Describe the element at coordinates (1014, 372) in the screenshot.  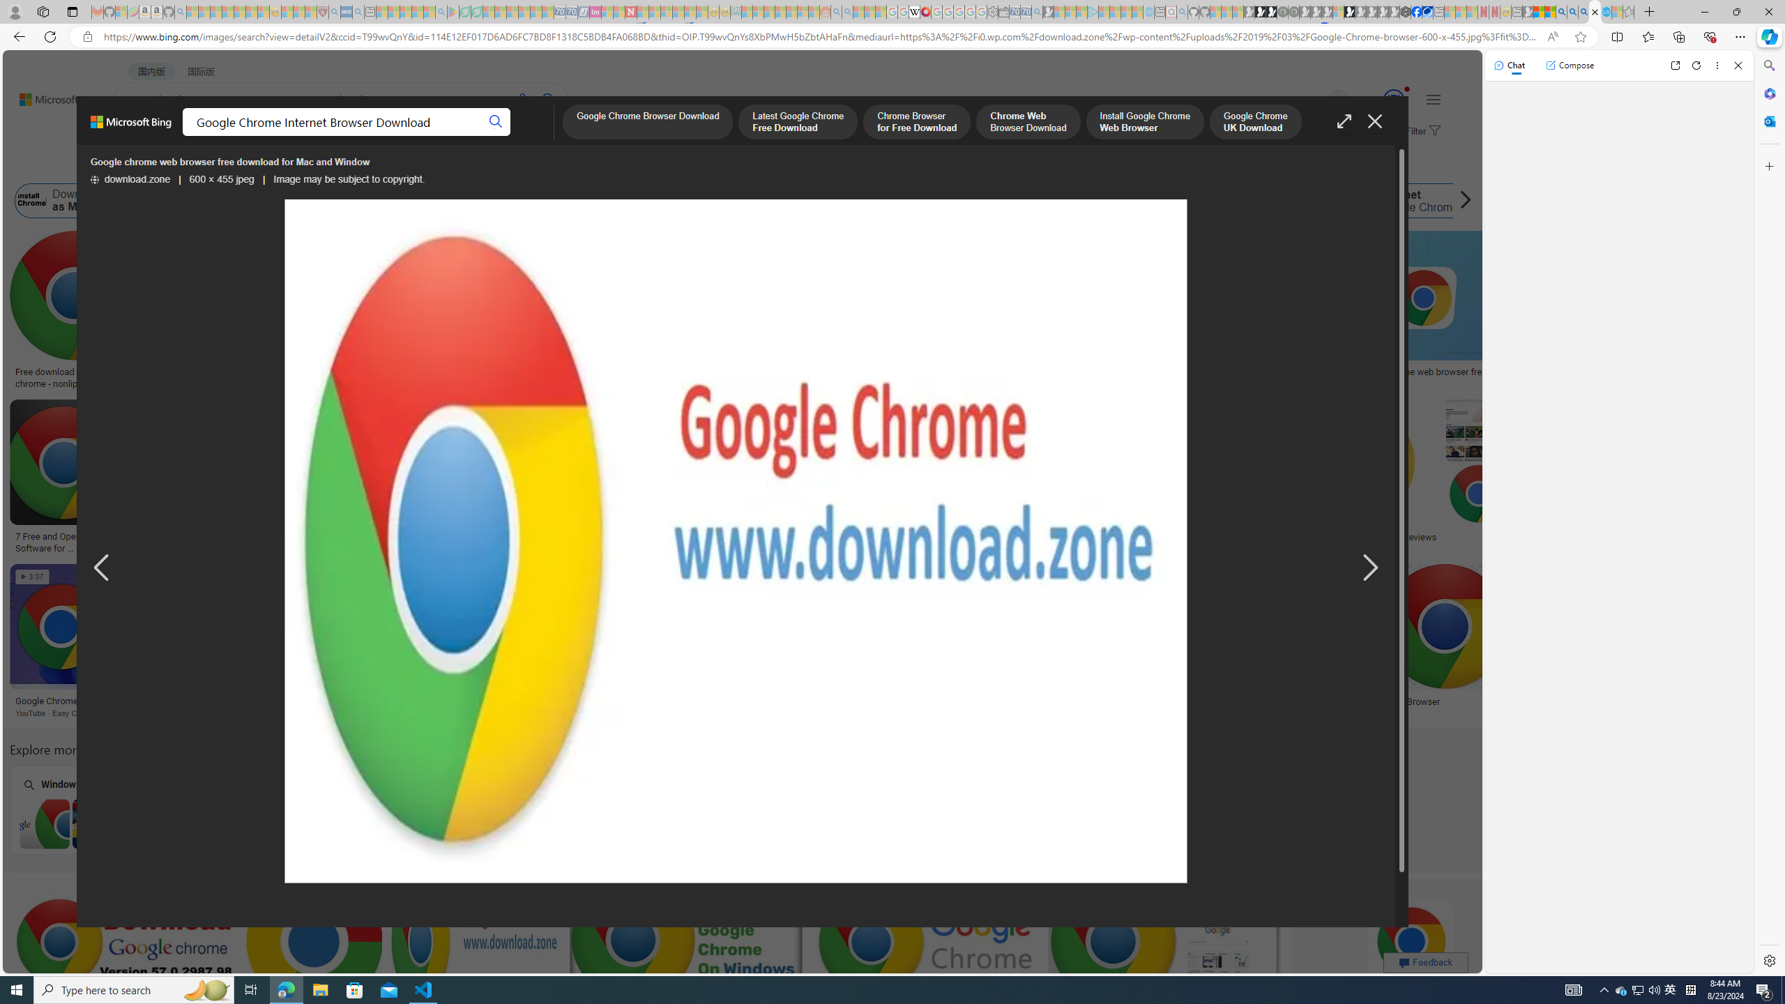
I see `wizardsgase - Blog` at that location.